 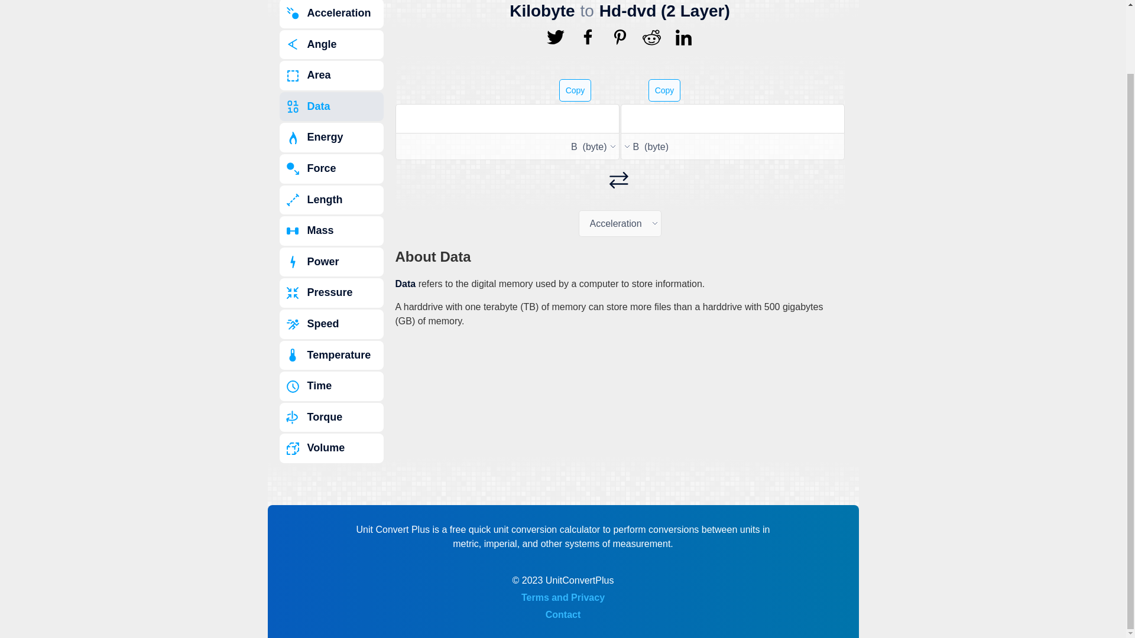 I want to click on Temperature, so click(x=331, y=356).